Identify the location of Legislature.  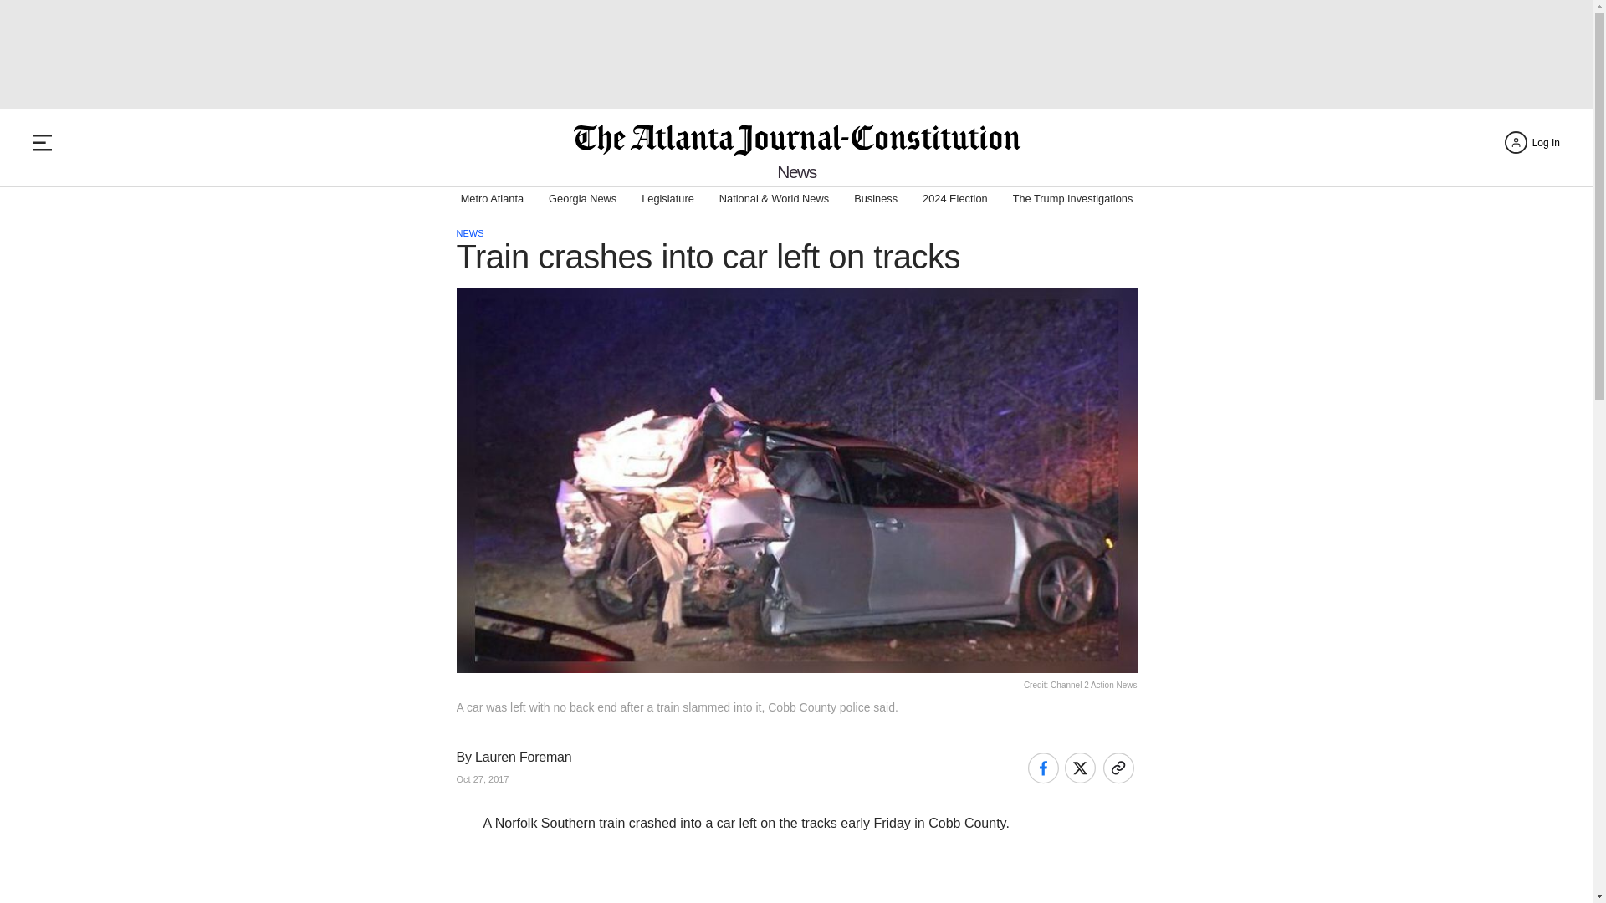
(667, 199).